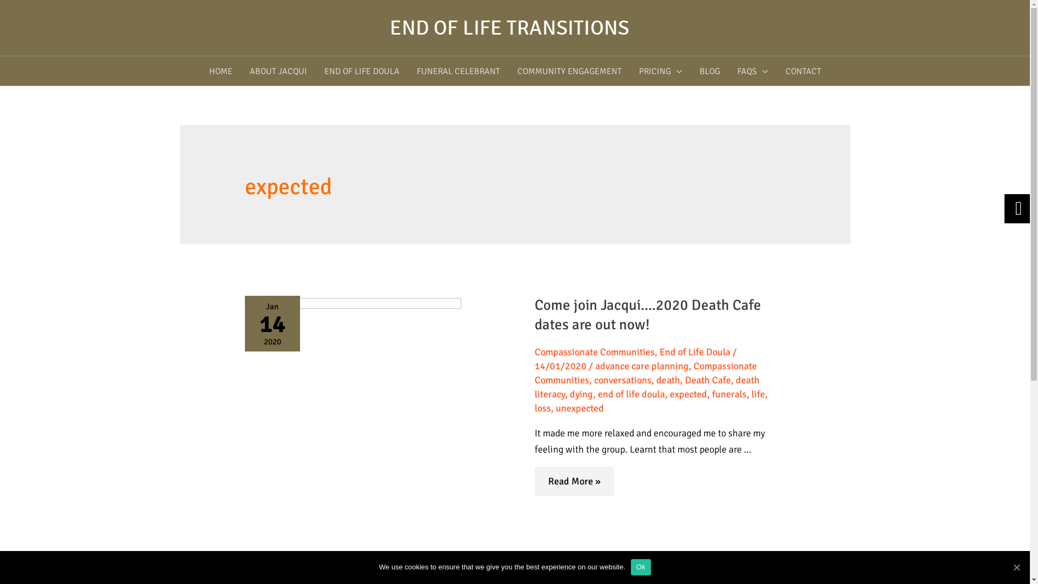 The height and width of the screenshot is (584, 1038). I want to click on dying, so click(582, 394).